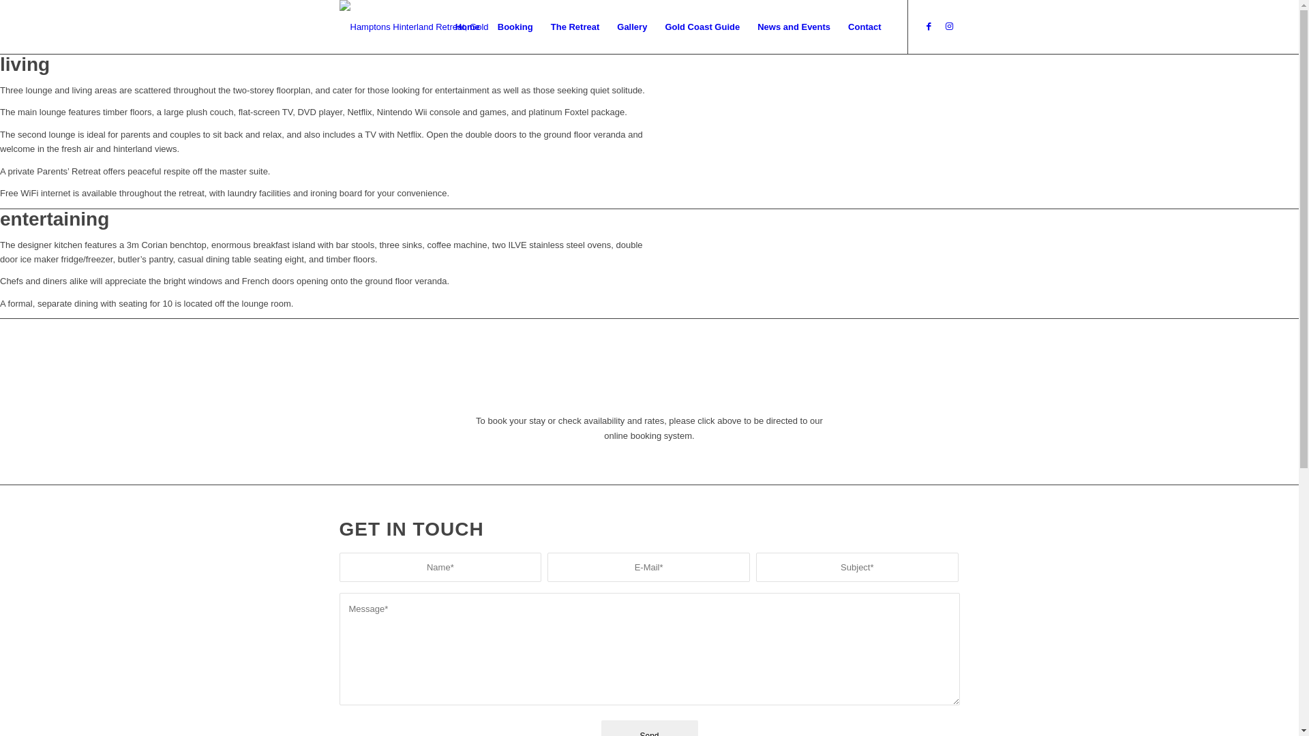  Describe the element at coordinates (794, 27) in the screenshot. I see `News and Events` at that location.